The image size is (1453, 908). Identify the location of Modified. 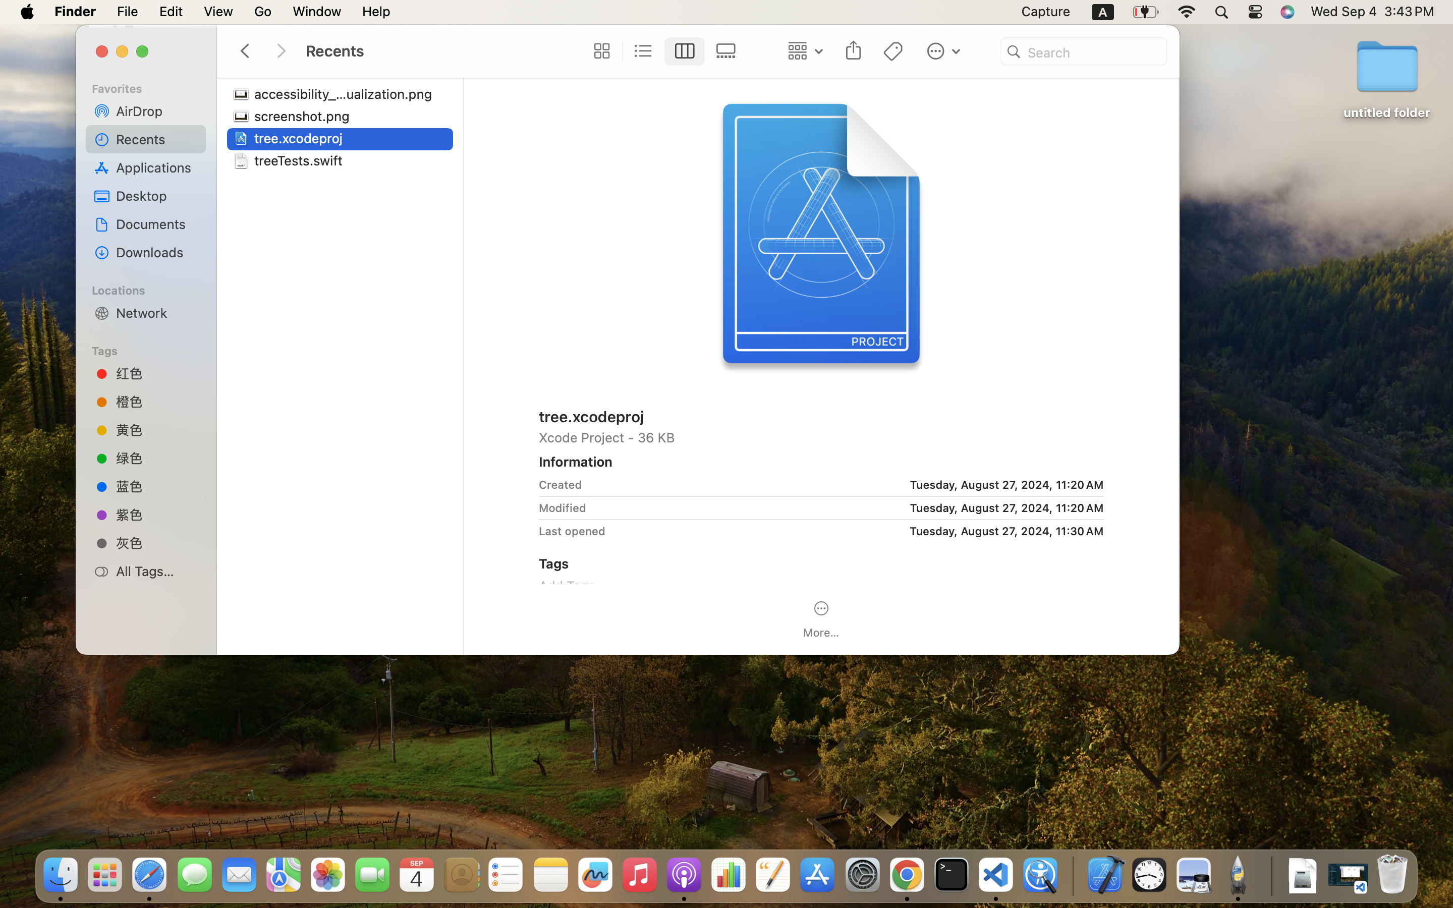
(563, 507).